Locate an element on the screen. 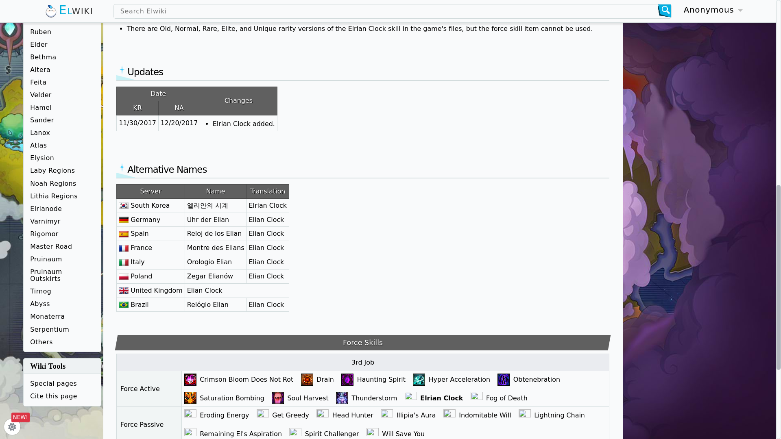 This screenshot has width=781, height=439. Drain is located at coordinates (326, 379).